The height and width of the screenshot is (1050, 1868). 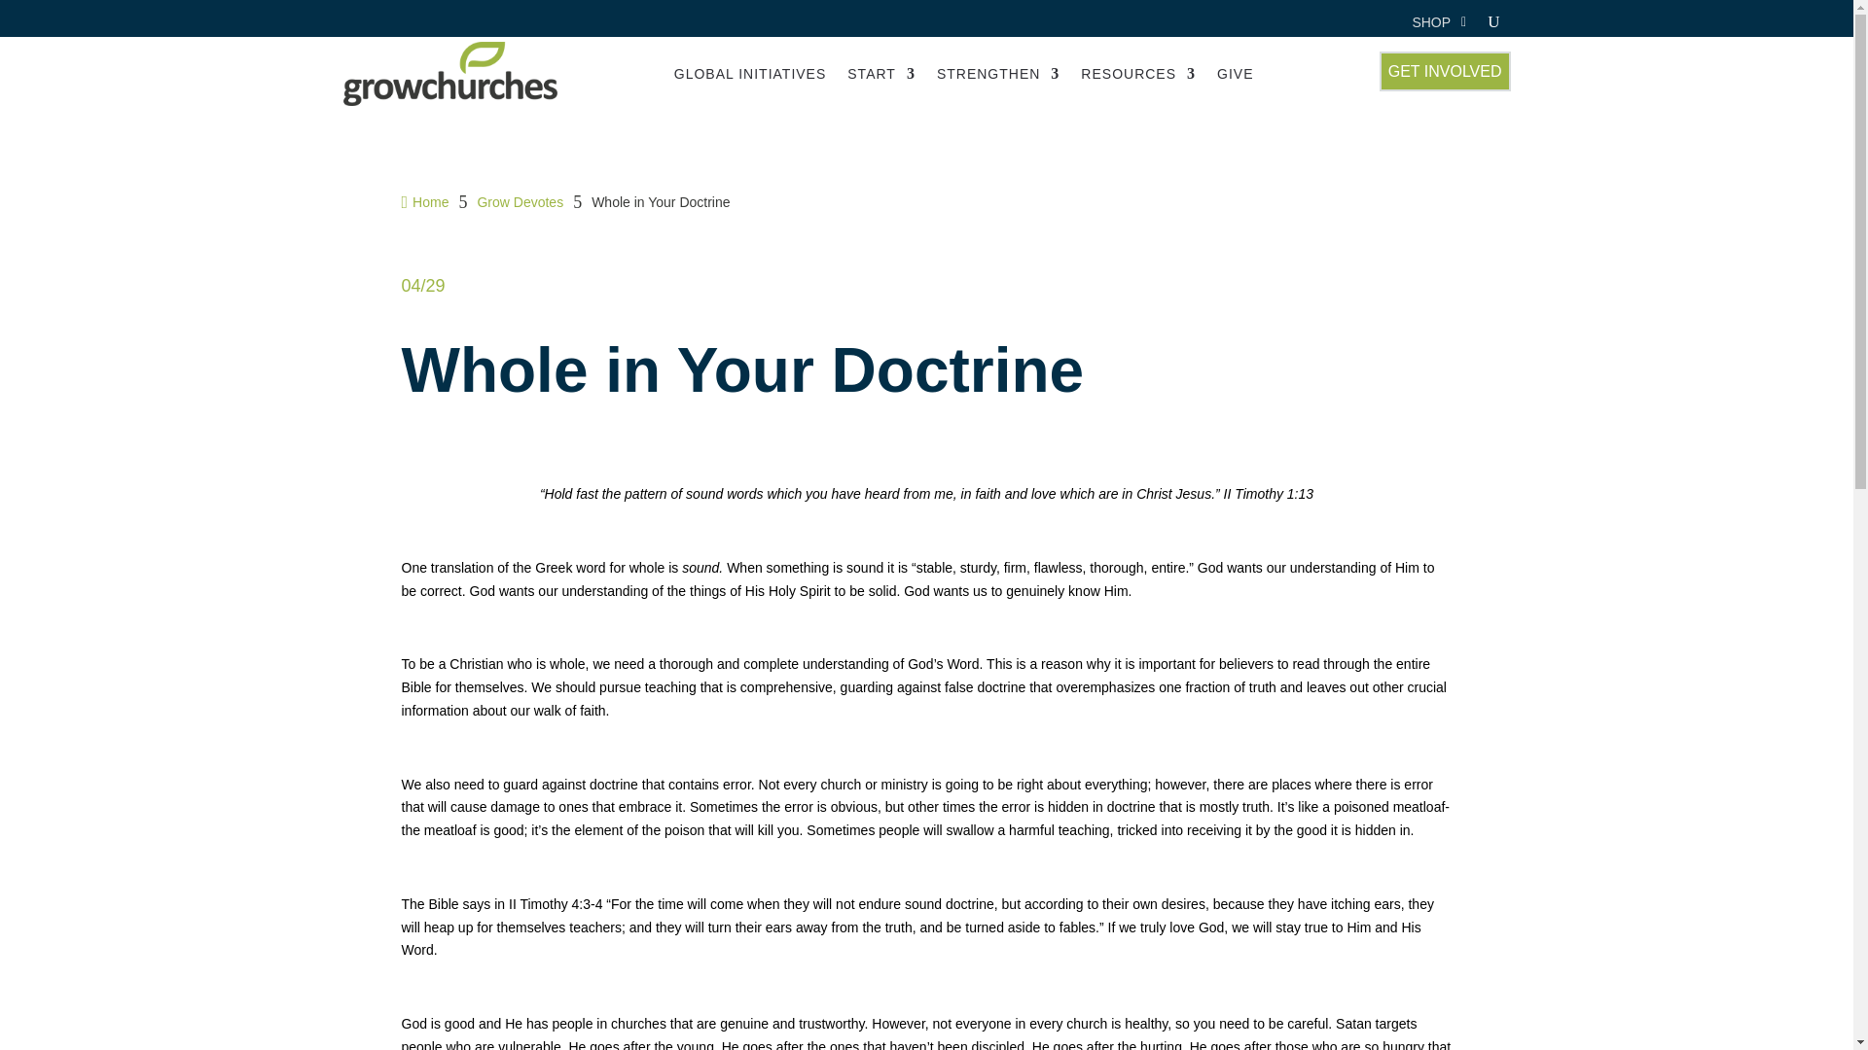 I want to click on Grow Devotes, so click(x=520, y=202).